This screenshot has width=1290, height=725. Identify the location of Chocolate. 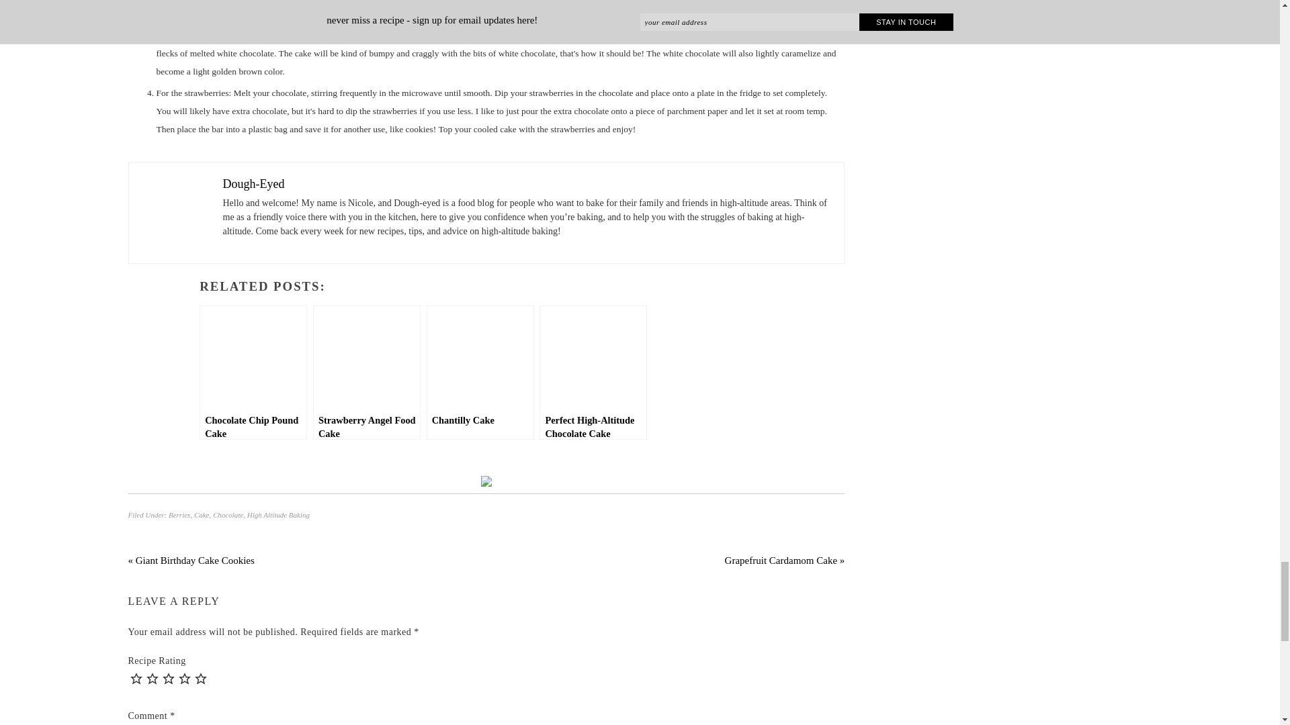
(228, 515).